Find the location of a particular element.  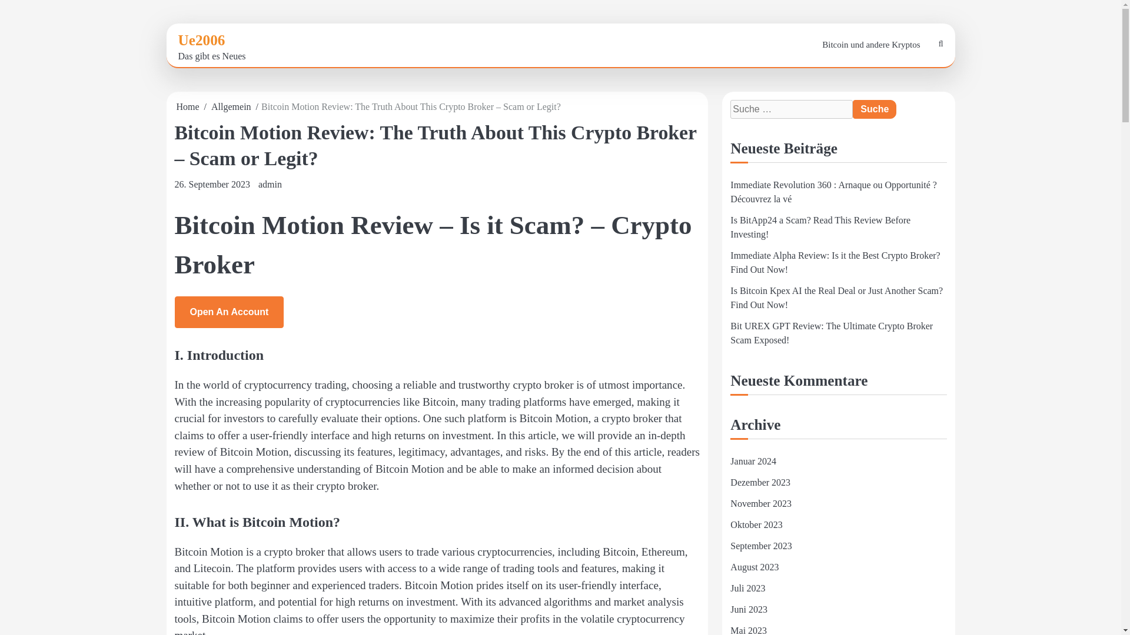

Allgemein is located at coordinates (231, 106).